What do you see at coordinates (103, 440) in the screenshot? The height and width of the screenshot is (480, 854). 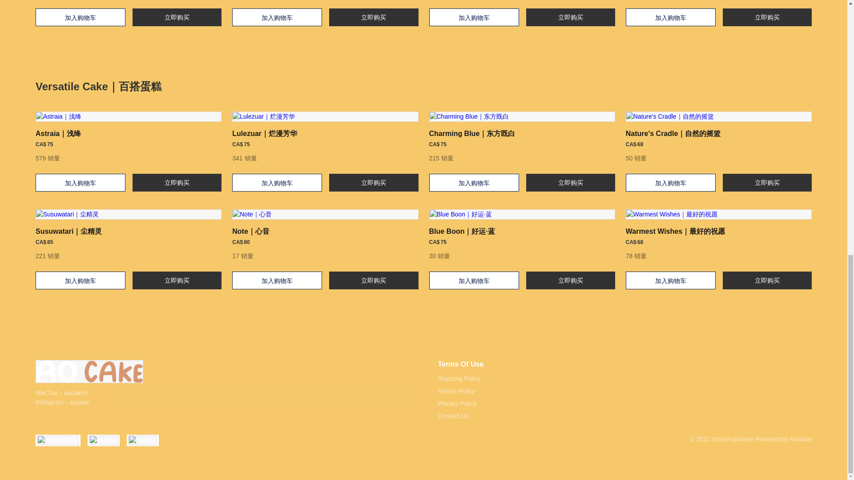 I see `Manual` at bounding box center [103, 440].